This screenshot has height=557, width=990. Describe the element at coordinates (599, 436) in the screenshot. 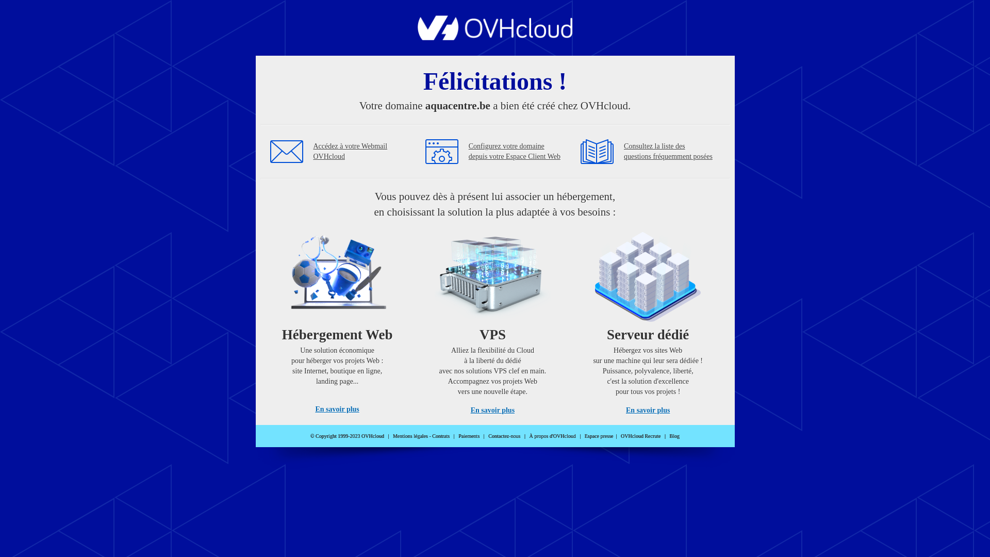

I see `Espace presse` at that location.